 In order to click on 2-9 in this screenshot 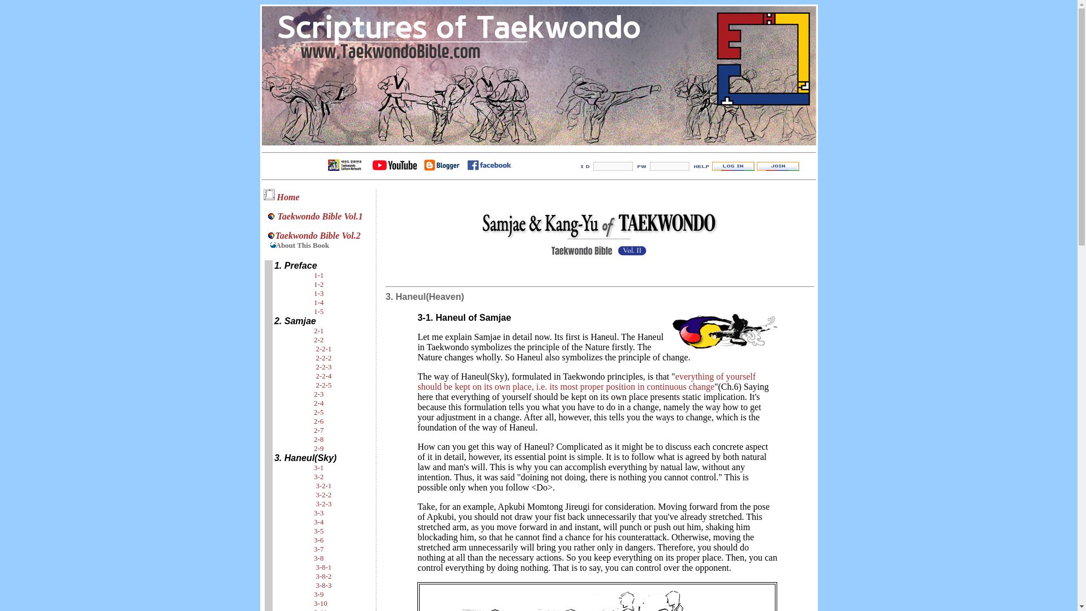, I will do `click(318, 448)`.